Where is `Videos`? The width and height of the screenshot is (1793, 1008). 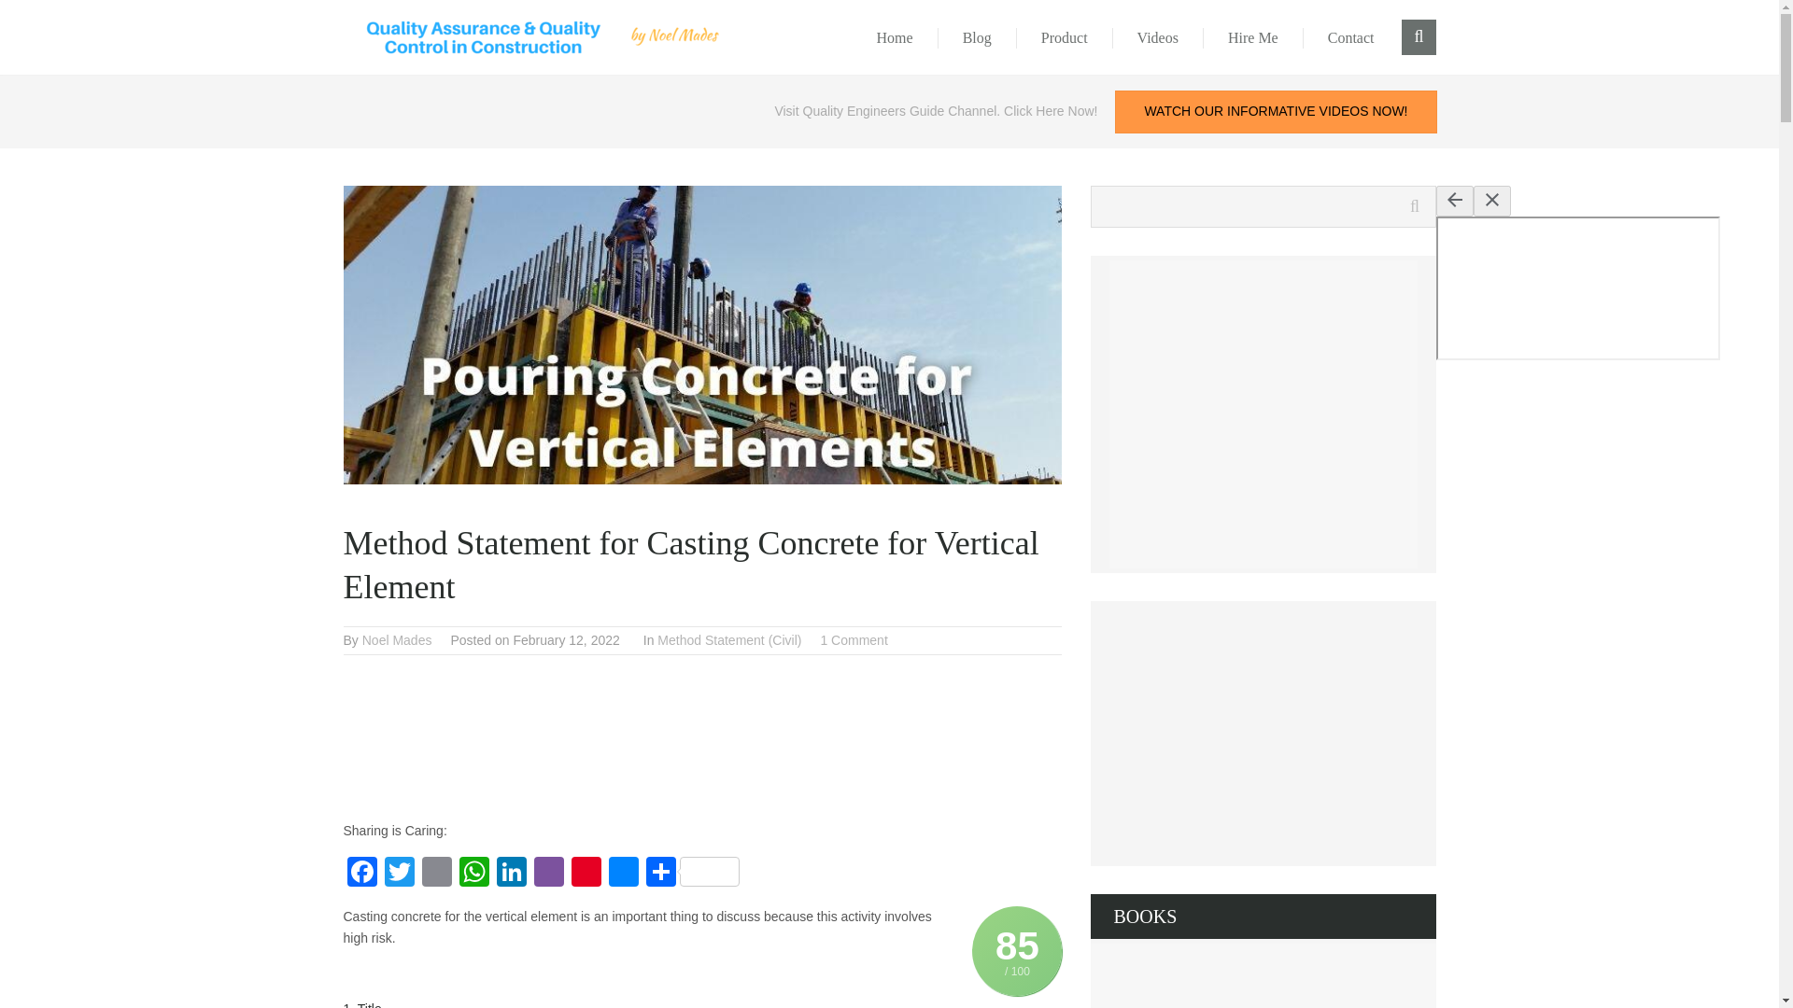
Videos is located at coordinates (1158, 37).